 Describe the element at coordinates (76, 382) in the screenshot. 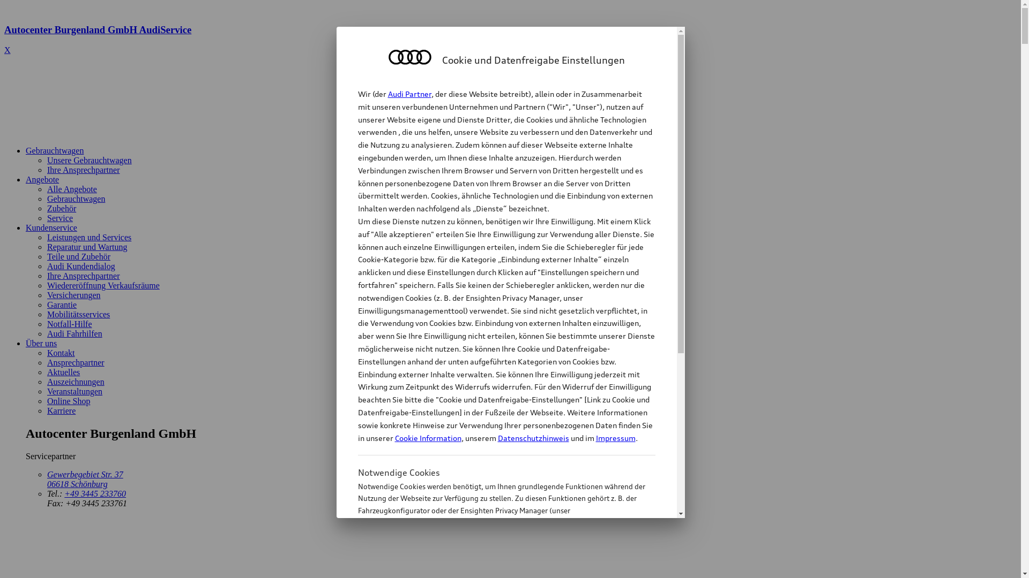

I see `Auszeichnungen` at that location.